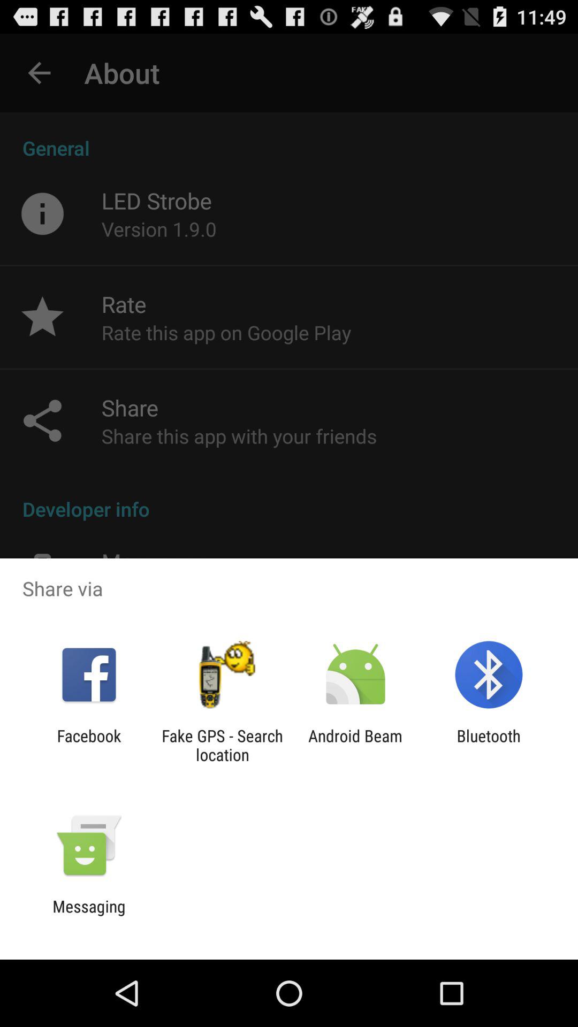 The height and width of the screenshot is (1027, 578). Describe the element at coordinates (89, 745) in the screenshot. I see `press app to the left of fake gps search icon` at that location.